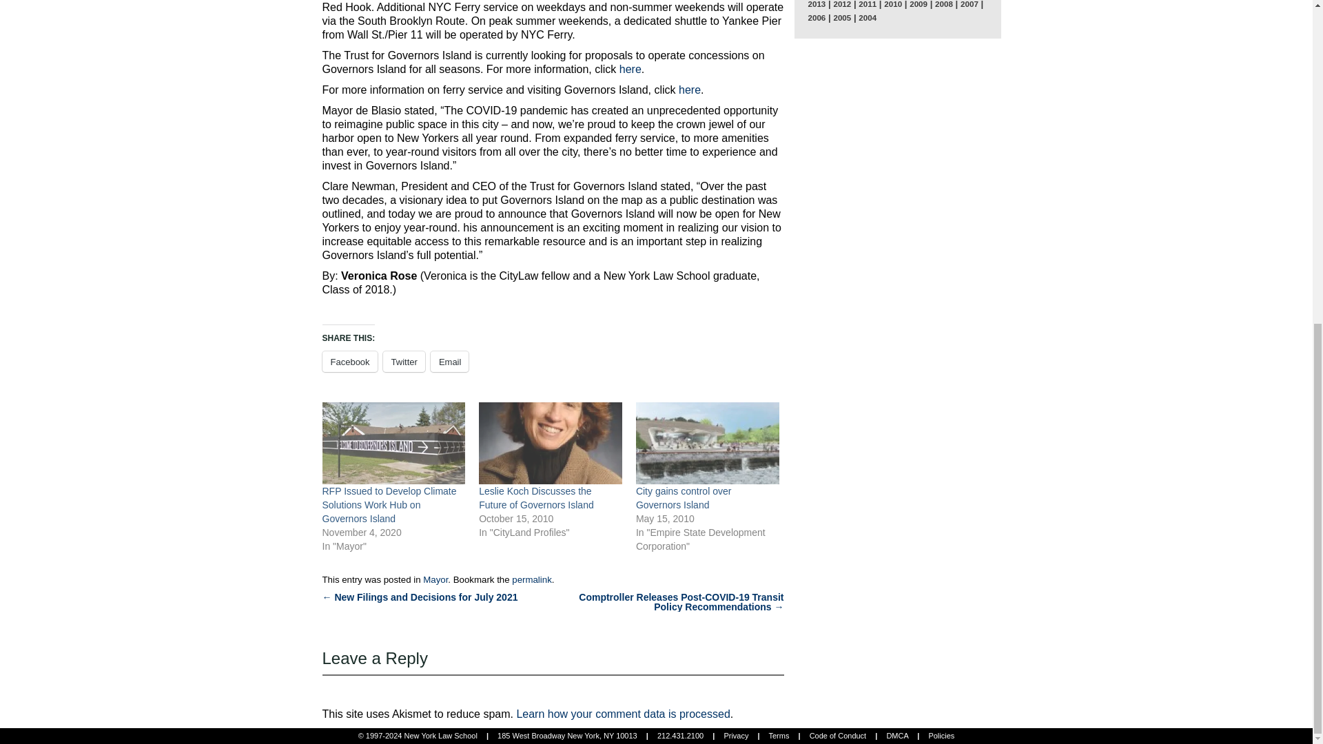 The width and height of the screenshot is (1323, 744). Describe the element at coordinates (623, 714) in the screenshot. I see `Learn how your comment data is processed` at that location.